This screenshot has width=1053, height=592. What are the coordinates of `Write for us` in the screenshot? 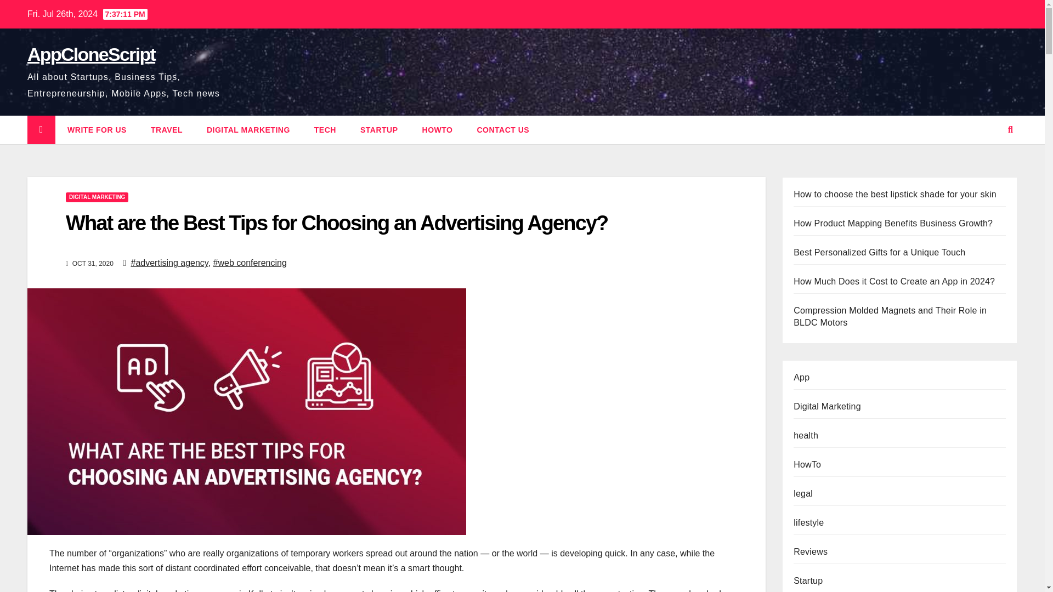 It's located at (97, 129).